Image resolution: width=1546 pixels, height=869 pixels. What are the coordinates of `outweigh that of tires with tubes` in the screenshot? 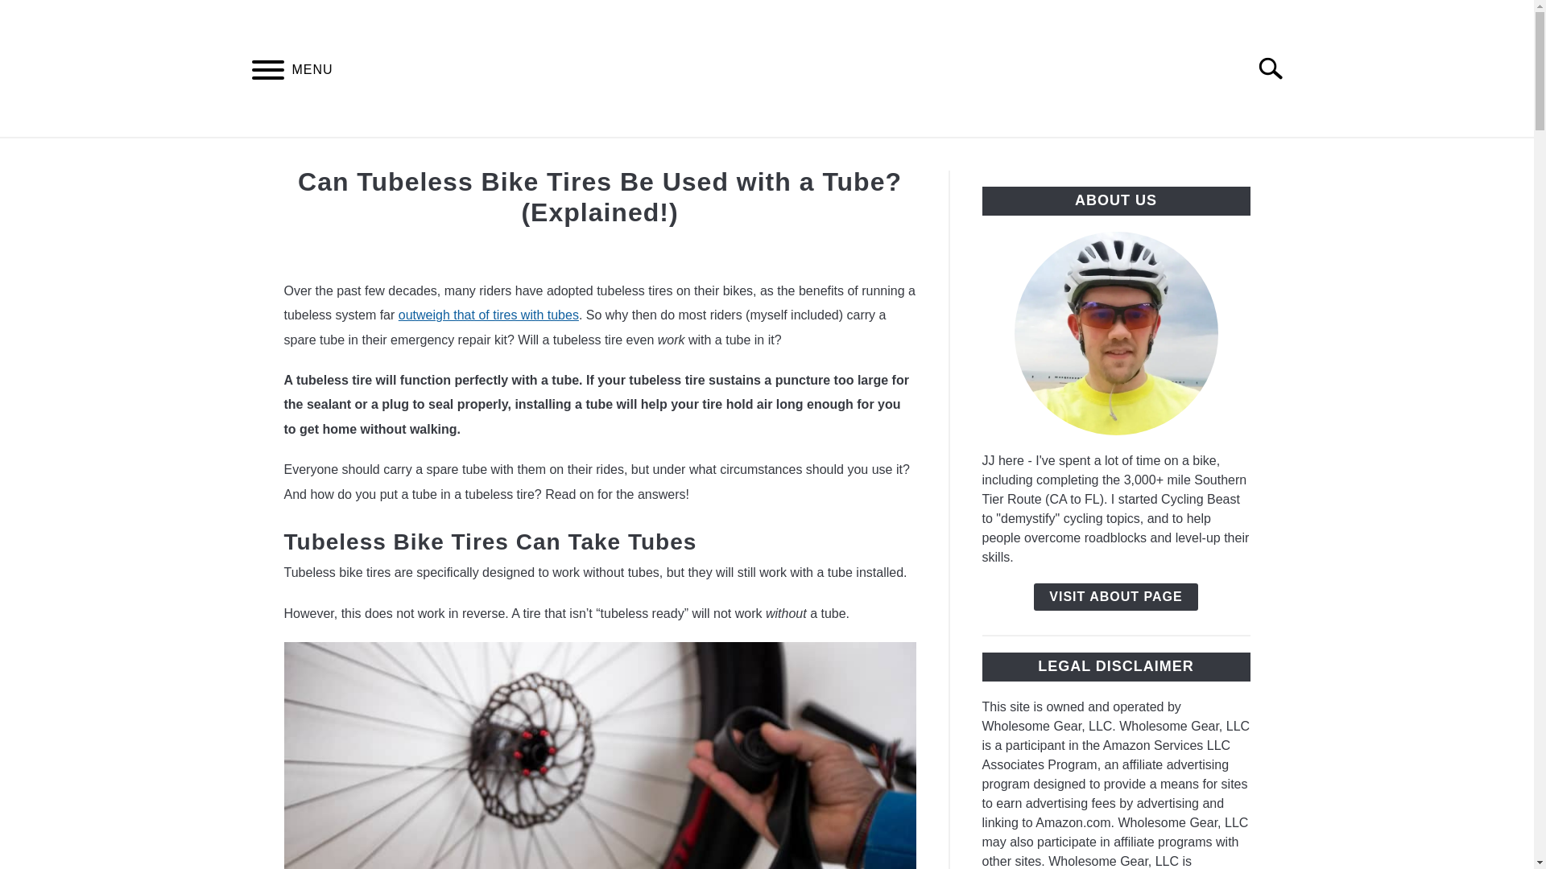 It's located at (488, 315).